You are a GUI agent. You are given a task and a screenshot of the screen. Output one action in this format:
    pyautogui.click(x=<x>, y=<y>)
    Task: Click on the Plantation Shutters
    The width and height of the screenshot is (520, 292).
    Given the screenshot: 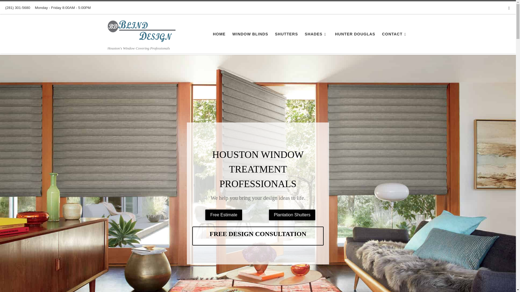 What is the action you would take?
    pyautogui.click(x=292, y=215)
    